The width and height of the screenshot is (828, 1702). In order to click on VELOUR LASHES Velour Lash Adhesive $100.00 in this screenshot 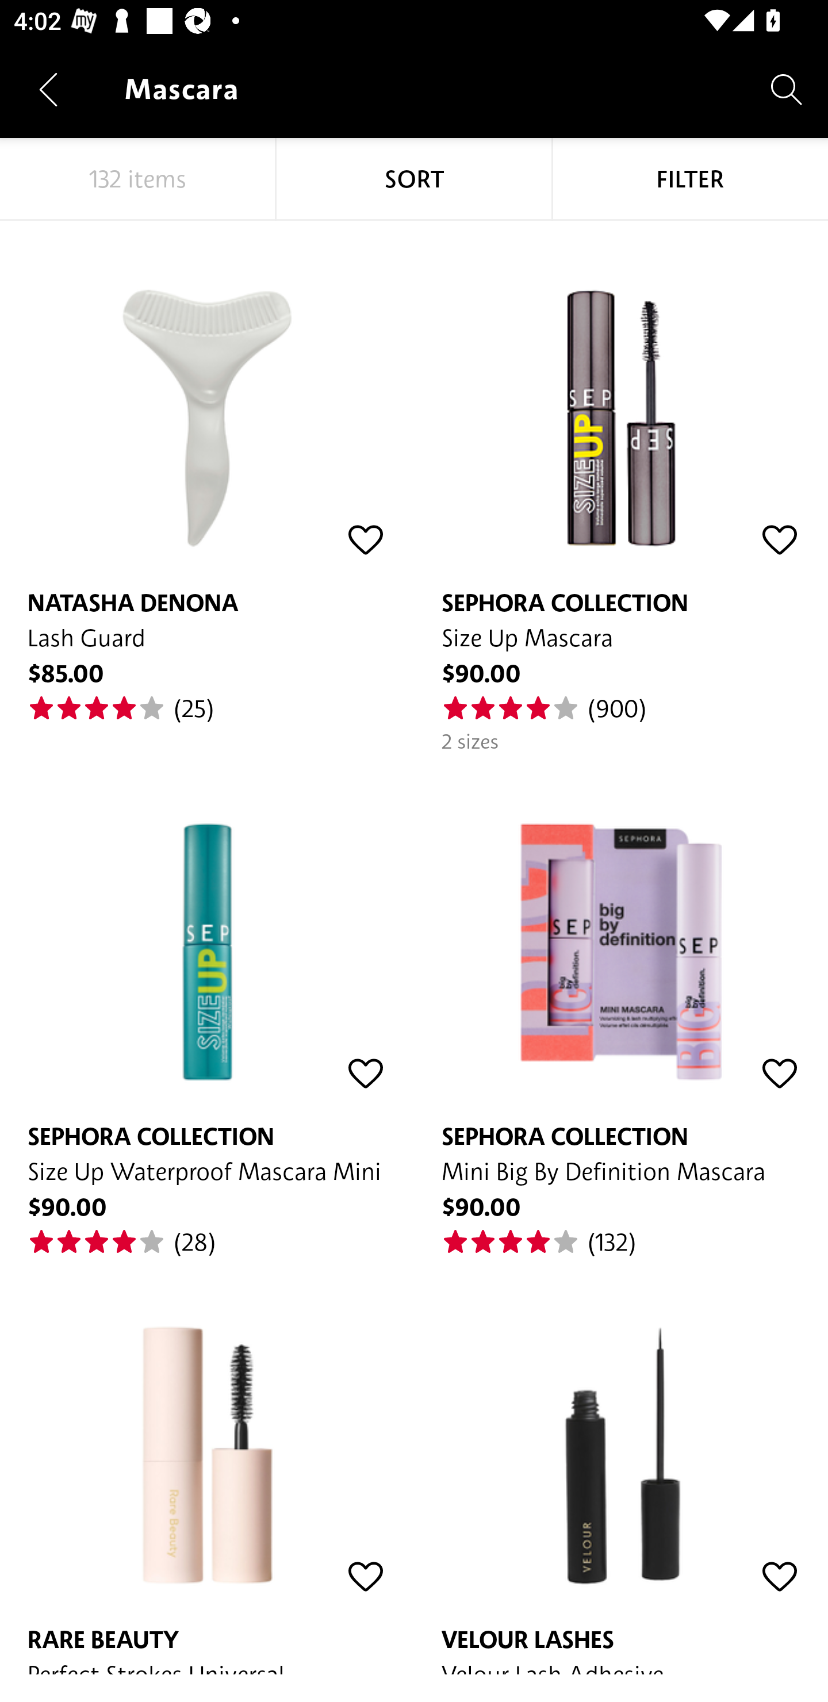, I will do `click(621, 1466)`.